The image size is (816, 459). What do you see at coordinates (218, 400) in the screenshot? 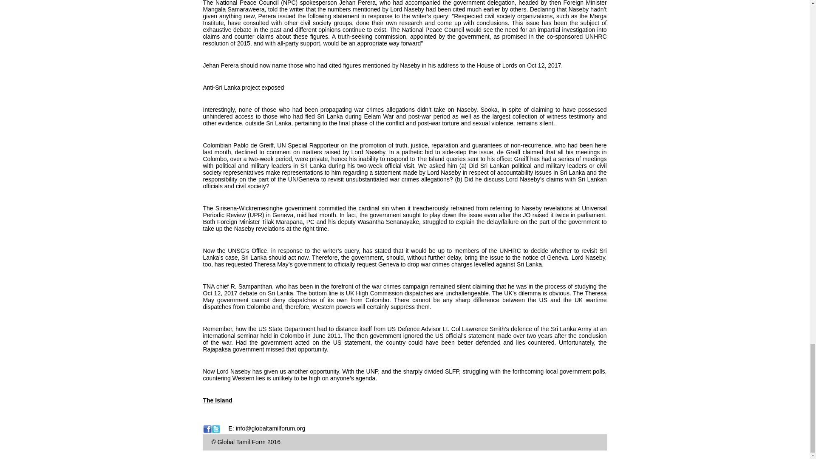
I see `The Island` at bounding box center [218, 400].